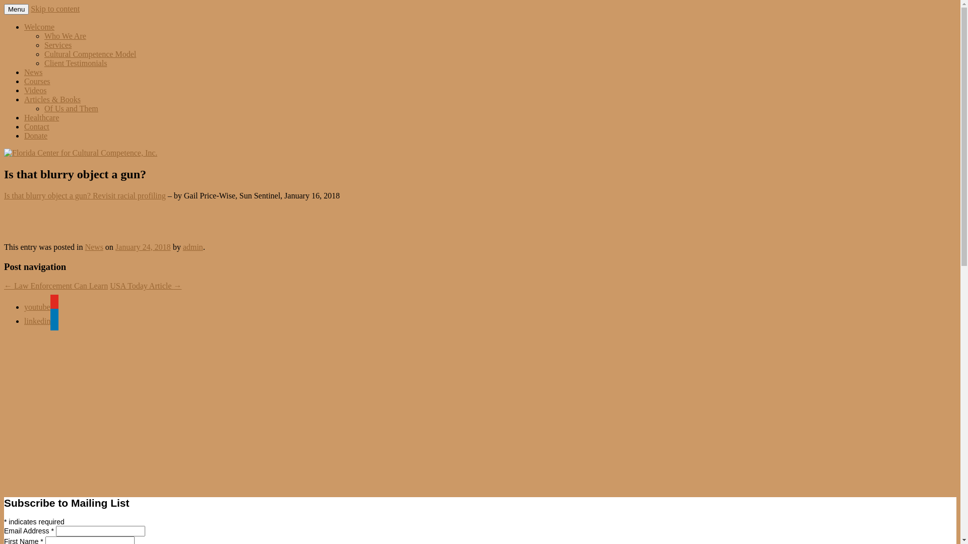  Describe the element at coordinates (94, 247) in the screenshot. I see `News` at that location.